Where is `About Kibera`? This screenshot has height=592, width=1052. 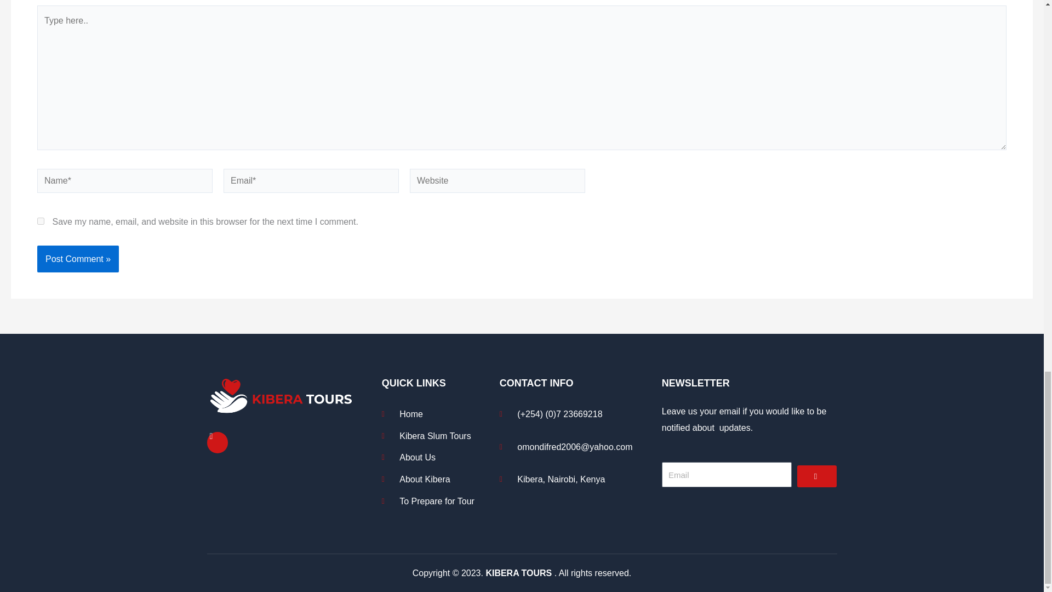
About Kibera is located at coordinates (438, 479).